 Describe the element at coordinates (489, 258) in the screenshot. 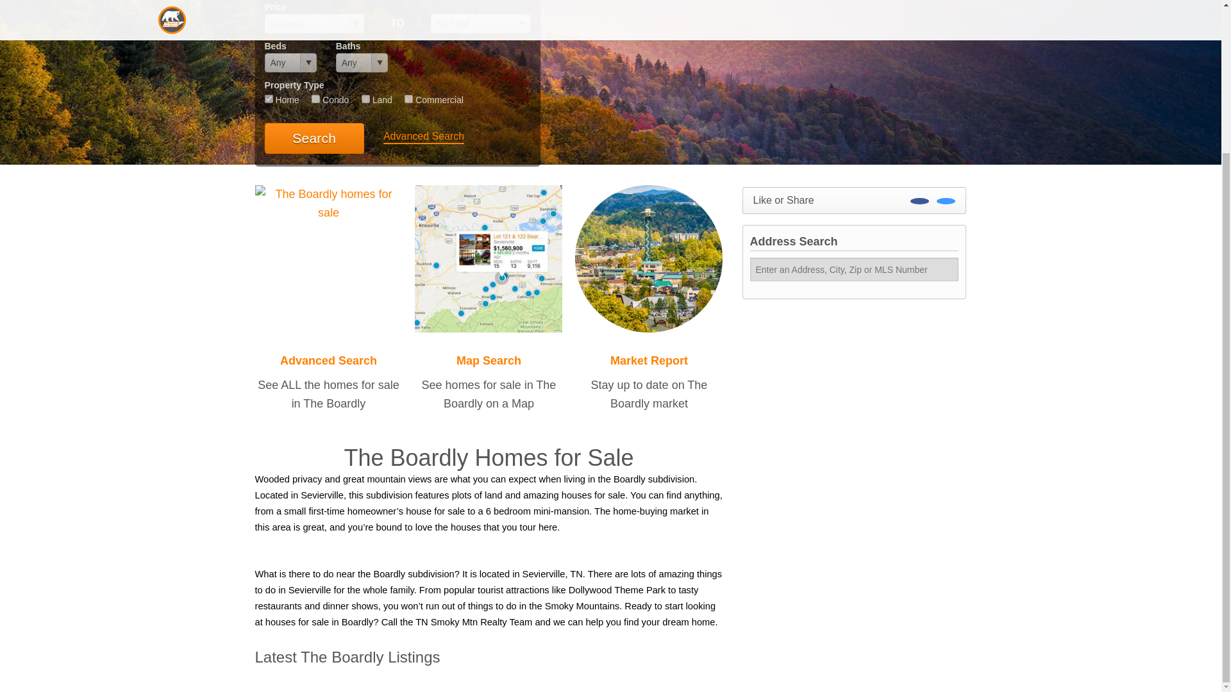

I see `The Boardly Real Estate Map Search` at that location.